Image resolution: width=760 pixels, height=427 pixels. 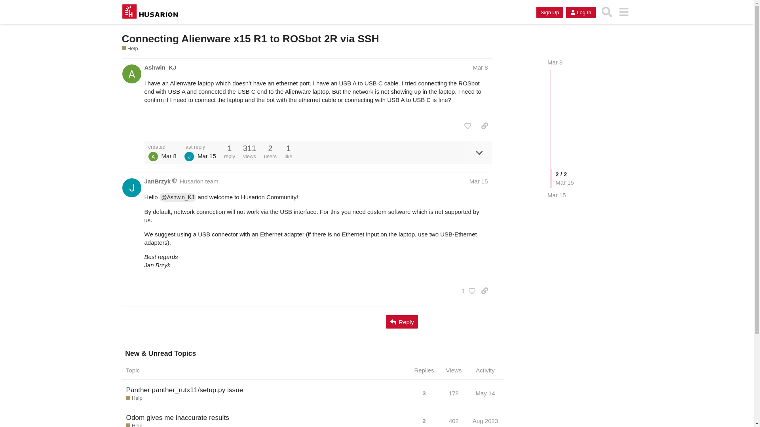 I want to click on Ashwin Kandheri Jayaraman, so click(x=153, y=157).